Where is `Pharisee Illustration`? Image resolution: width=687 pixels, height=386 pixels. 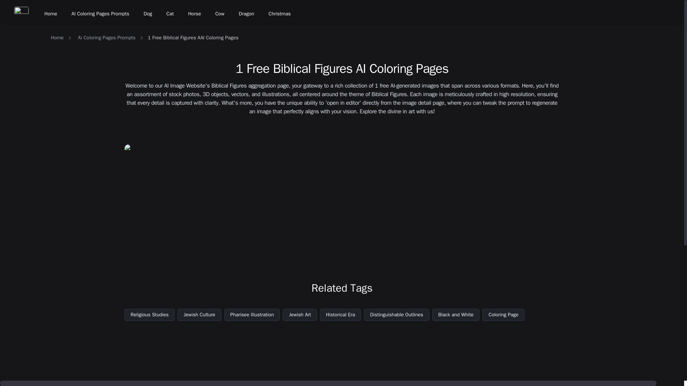 Pharisee Illustration is located at coordinates (252, 315).